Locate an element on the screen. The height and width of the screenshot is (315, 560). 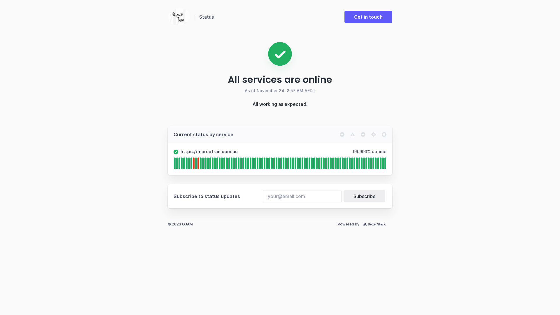
Status is located at coordinates (206, 17).